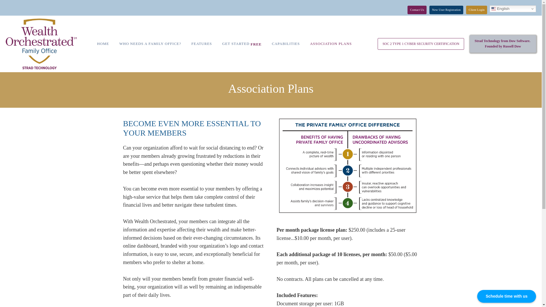 This screenshot has width=546, height=307. I want to click on FEATURES, so click(201, 44).